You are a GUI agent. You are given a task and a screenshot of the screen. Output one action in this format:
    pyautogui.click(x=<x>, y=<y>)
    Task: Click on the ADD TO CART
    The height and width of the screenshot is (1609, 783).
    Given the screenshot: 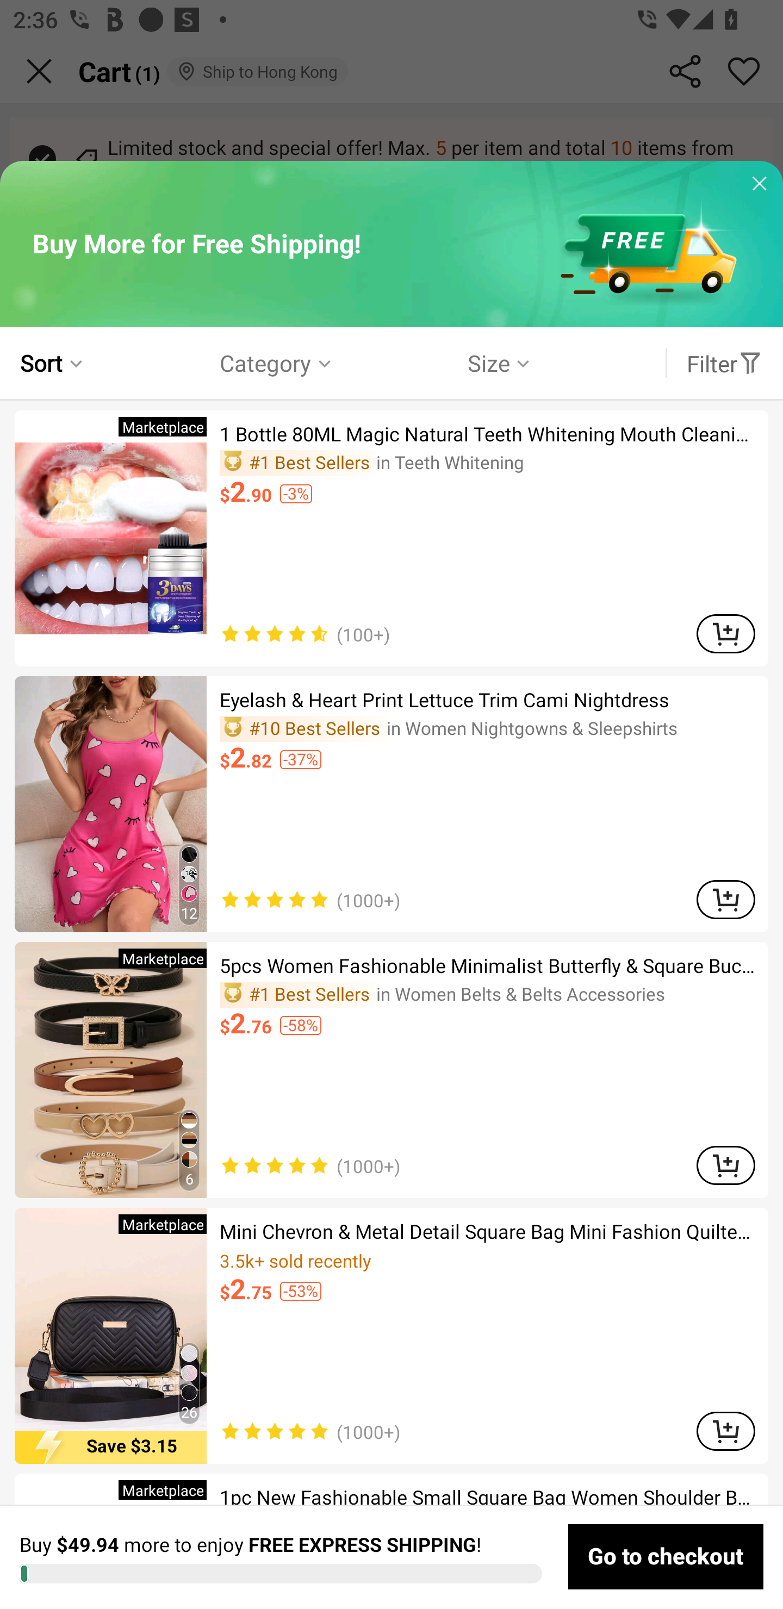 What is the action you would take?
    pyautogui.click(x=726, y=1431)
    